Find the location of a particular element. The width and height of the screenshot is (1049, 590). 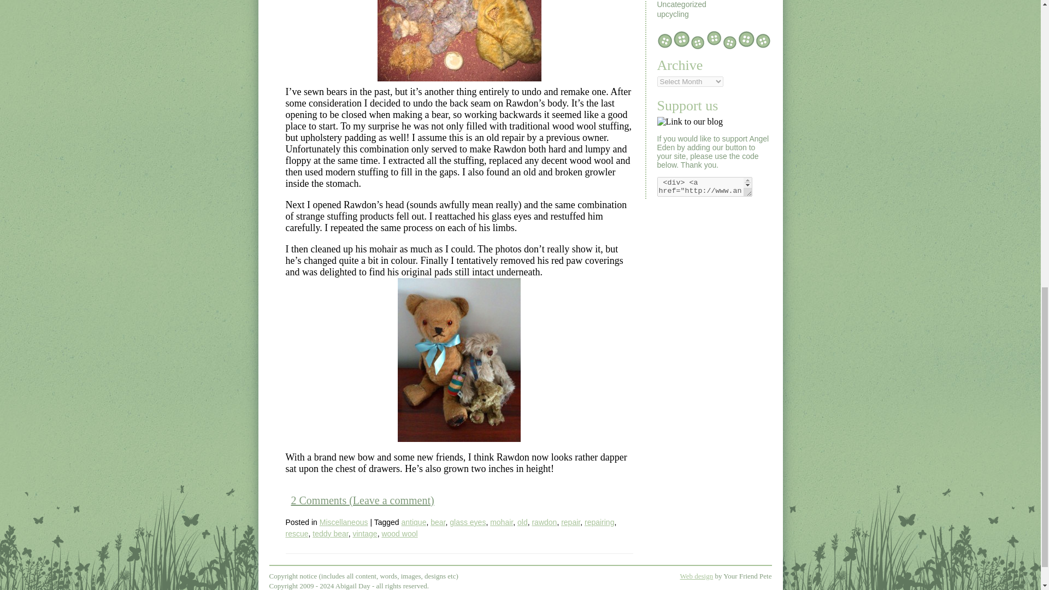

vintage is located at coordinates (364, 533).